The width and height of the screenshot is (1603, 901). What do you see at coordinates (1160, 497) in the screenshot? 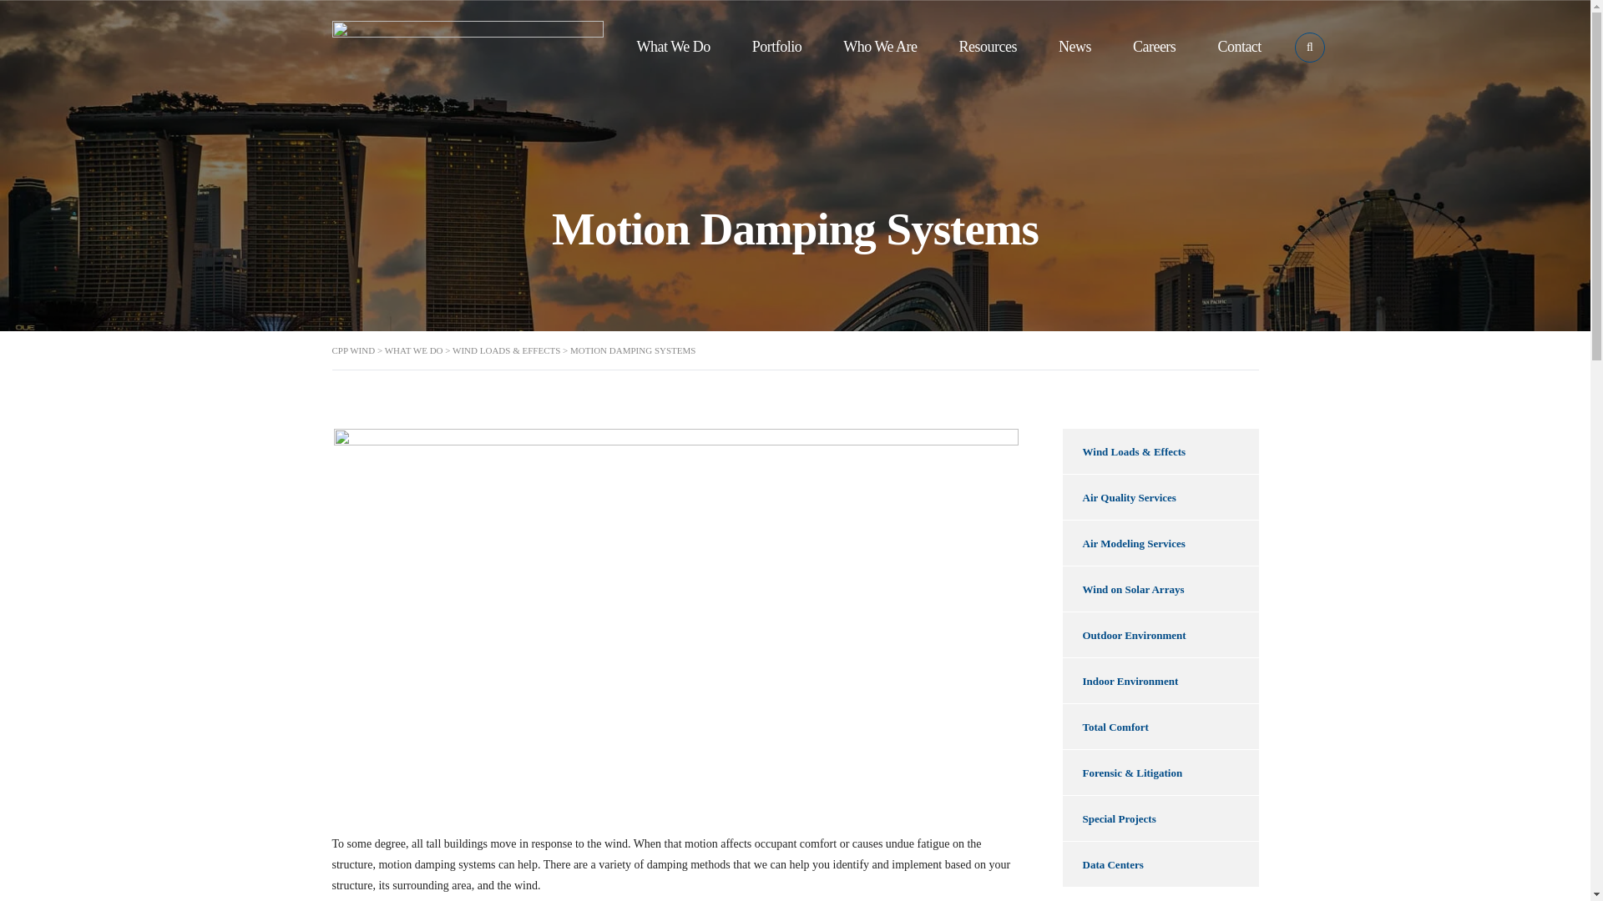
I see `Air Quality Services` at bounding box center [1160, 497].